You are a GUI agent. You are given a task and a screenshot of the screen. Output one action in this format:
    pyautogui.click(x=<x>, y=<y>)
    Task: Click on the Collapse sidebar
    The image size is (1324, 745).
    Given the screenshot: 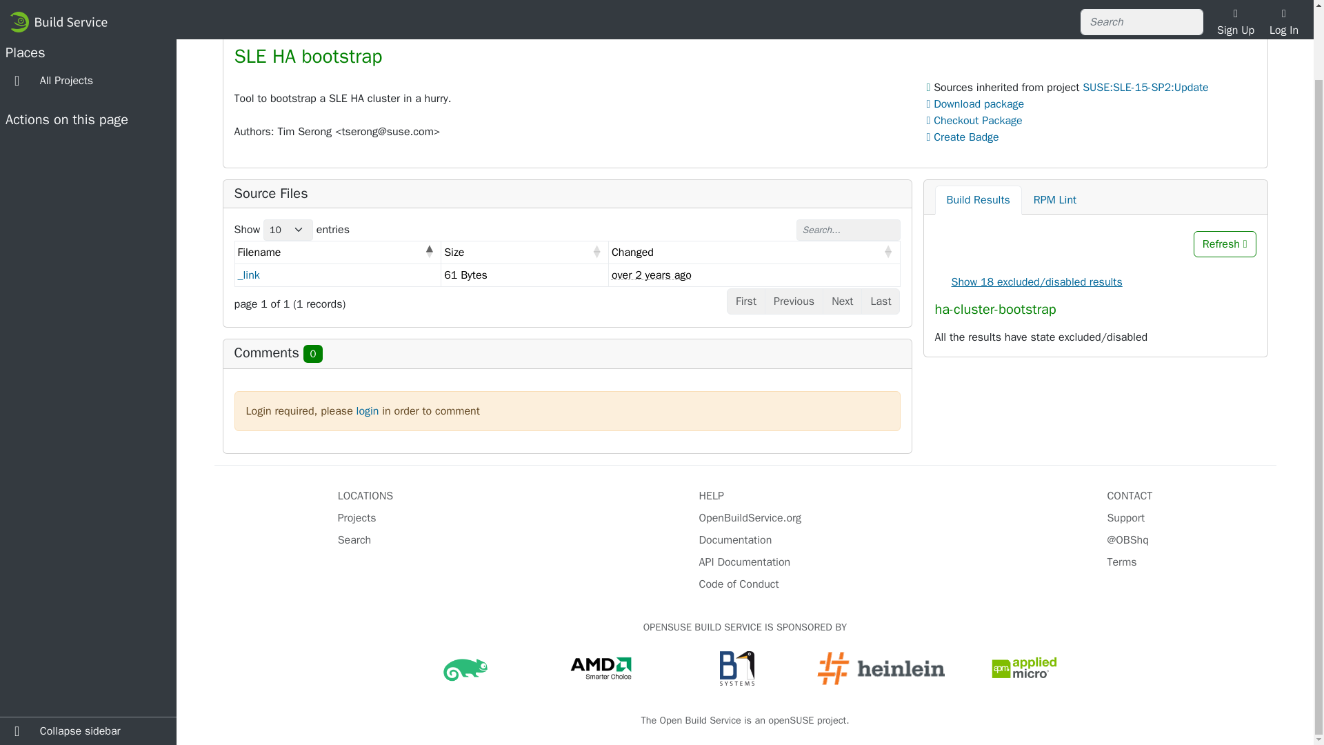 What is the action you would take?
    pyautogui.click(x=88, y=651)
    